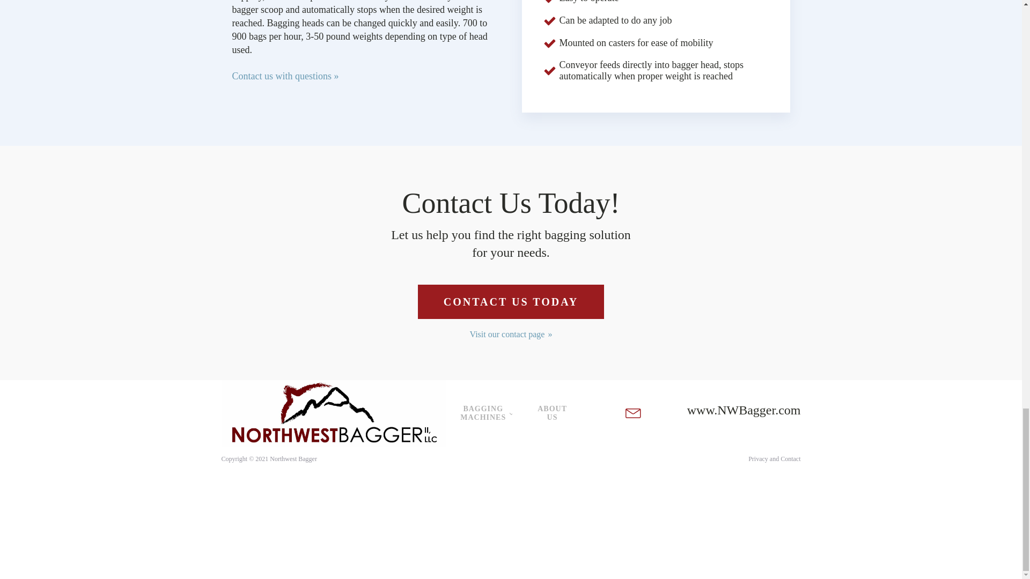 This screenshot has height=579, width=1030. I want to click on CONTACT US TODAY, so click(511, 302).